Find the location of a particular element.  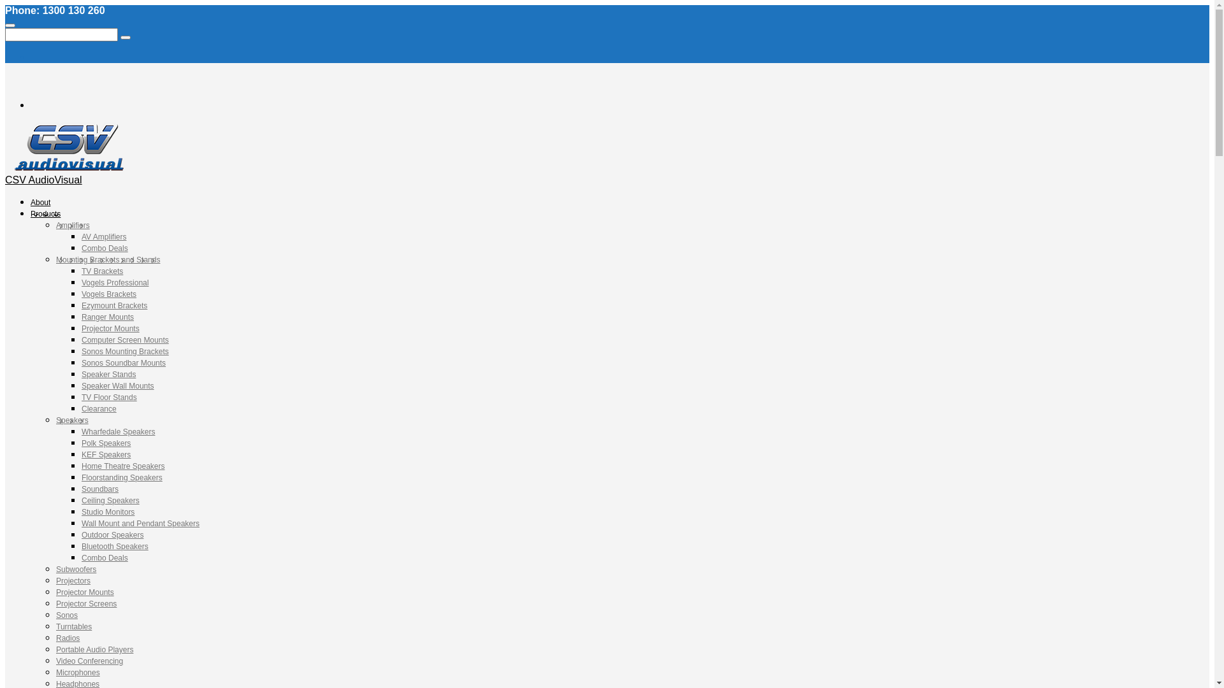

Speaker Stands is located at coordinates (108, 375).